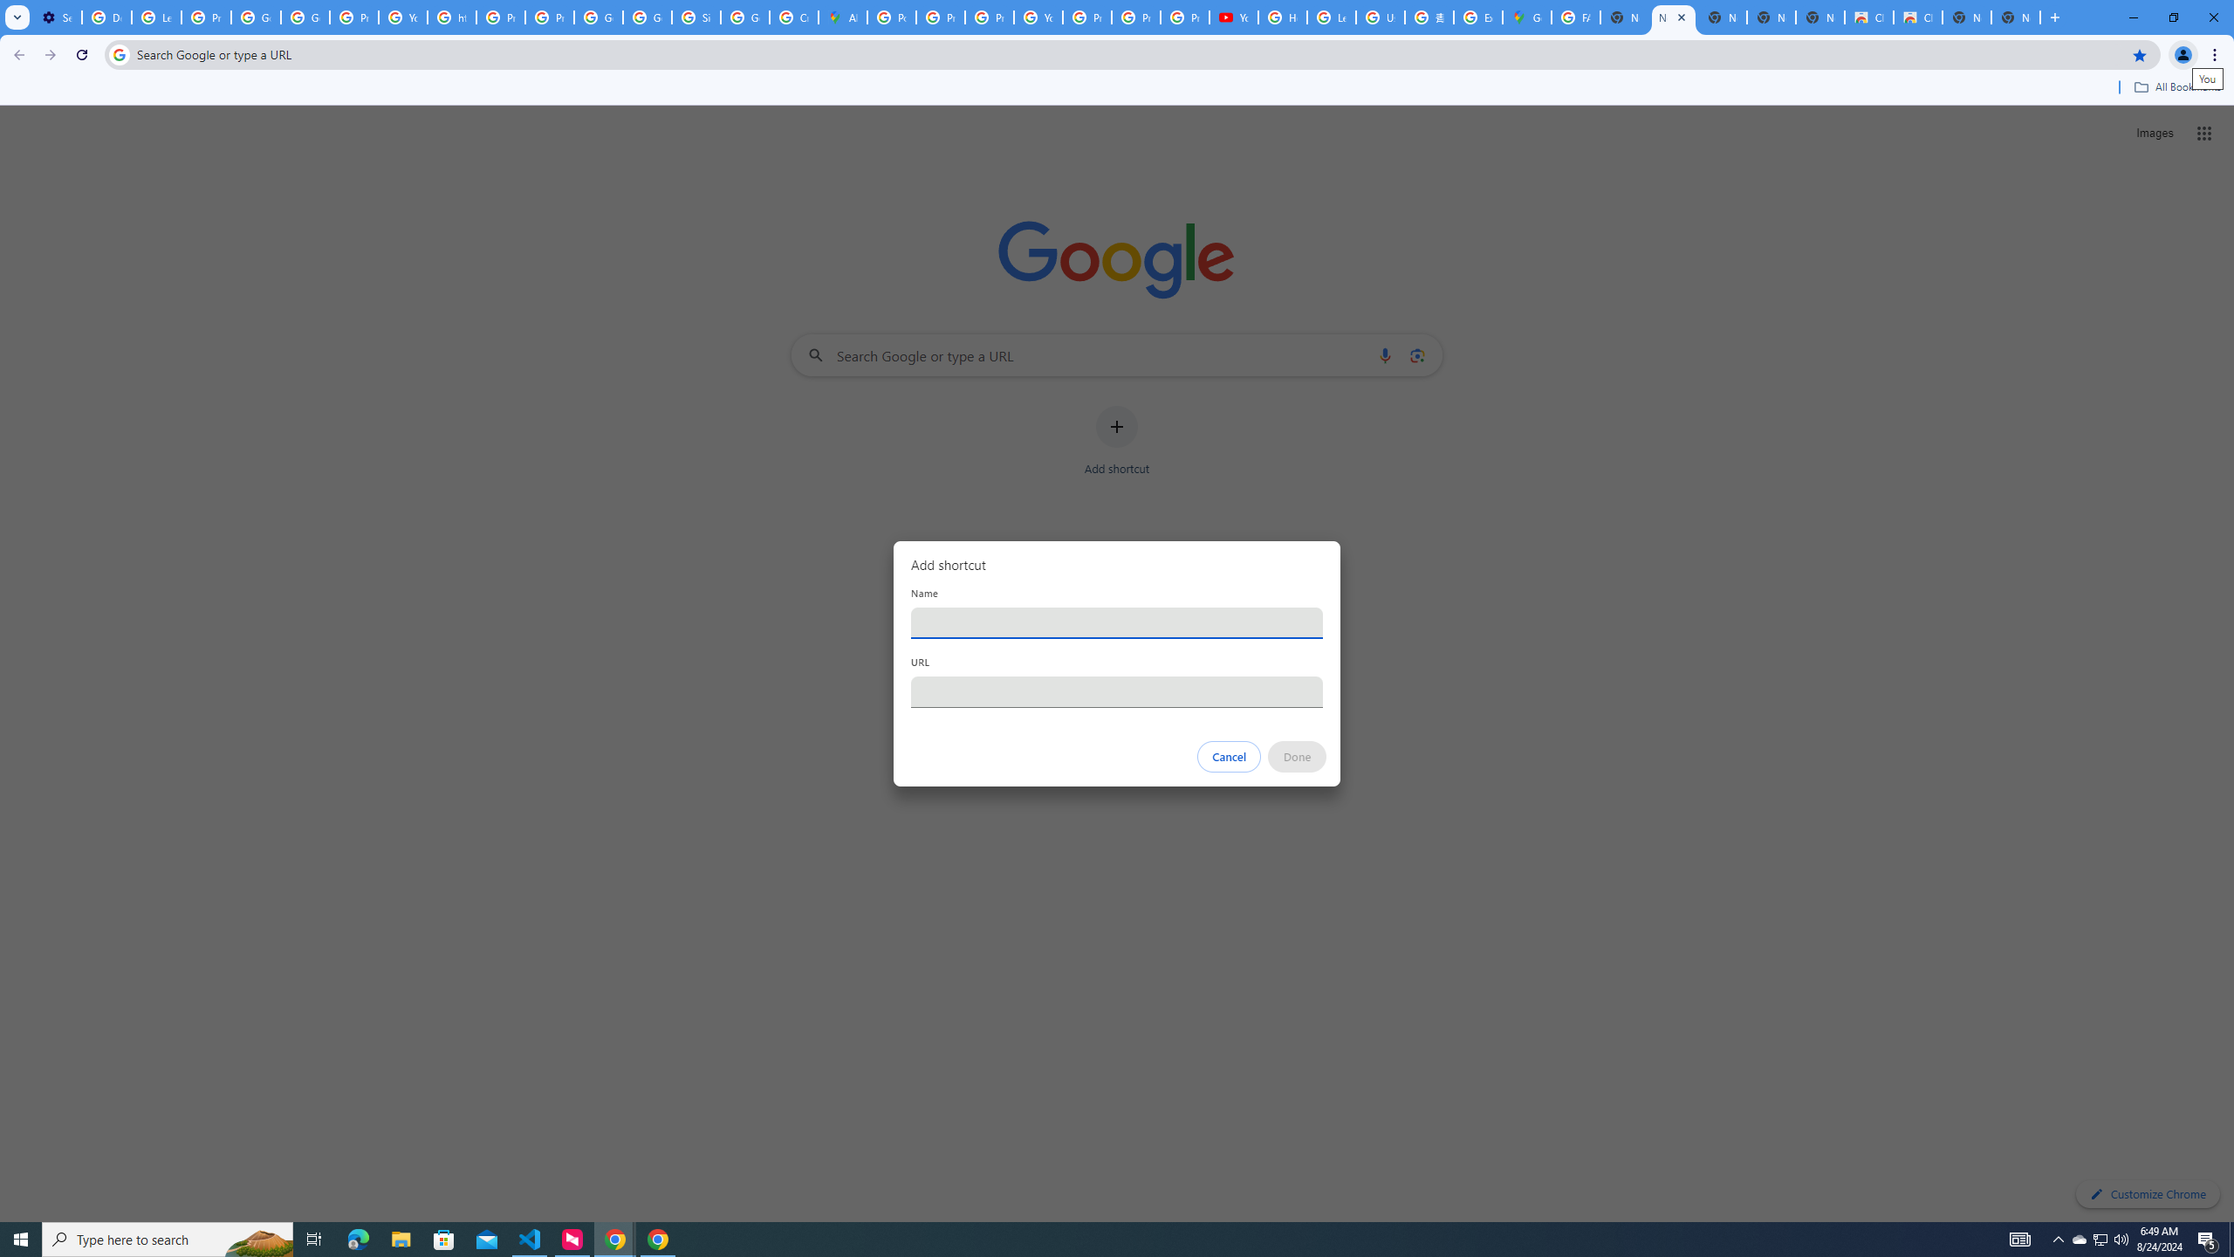 This screenshot has width=2234, height=1257. What do you see at coordinates (1868, 17) in the screenshot?
I see `Classic Blue - Chrome Web Store` at bounding box center [1868, 17].